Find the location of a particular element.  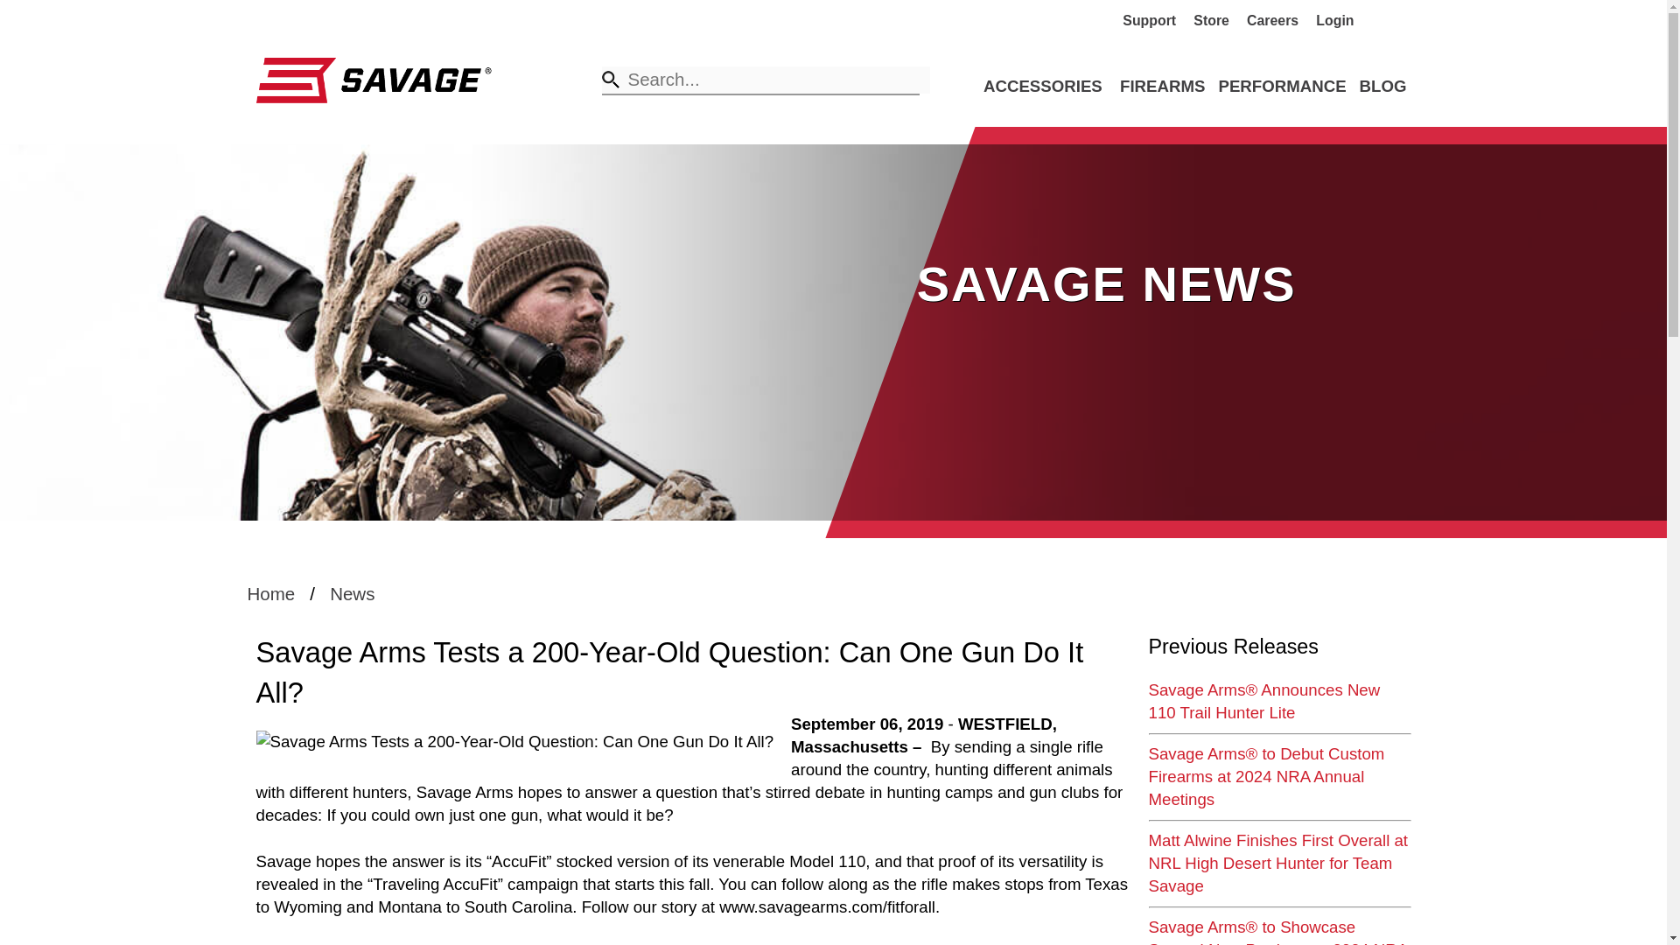

ACCESSORIES is located at coordinates (1042, 86).